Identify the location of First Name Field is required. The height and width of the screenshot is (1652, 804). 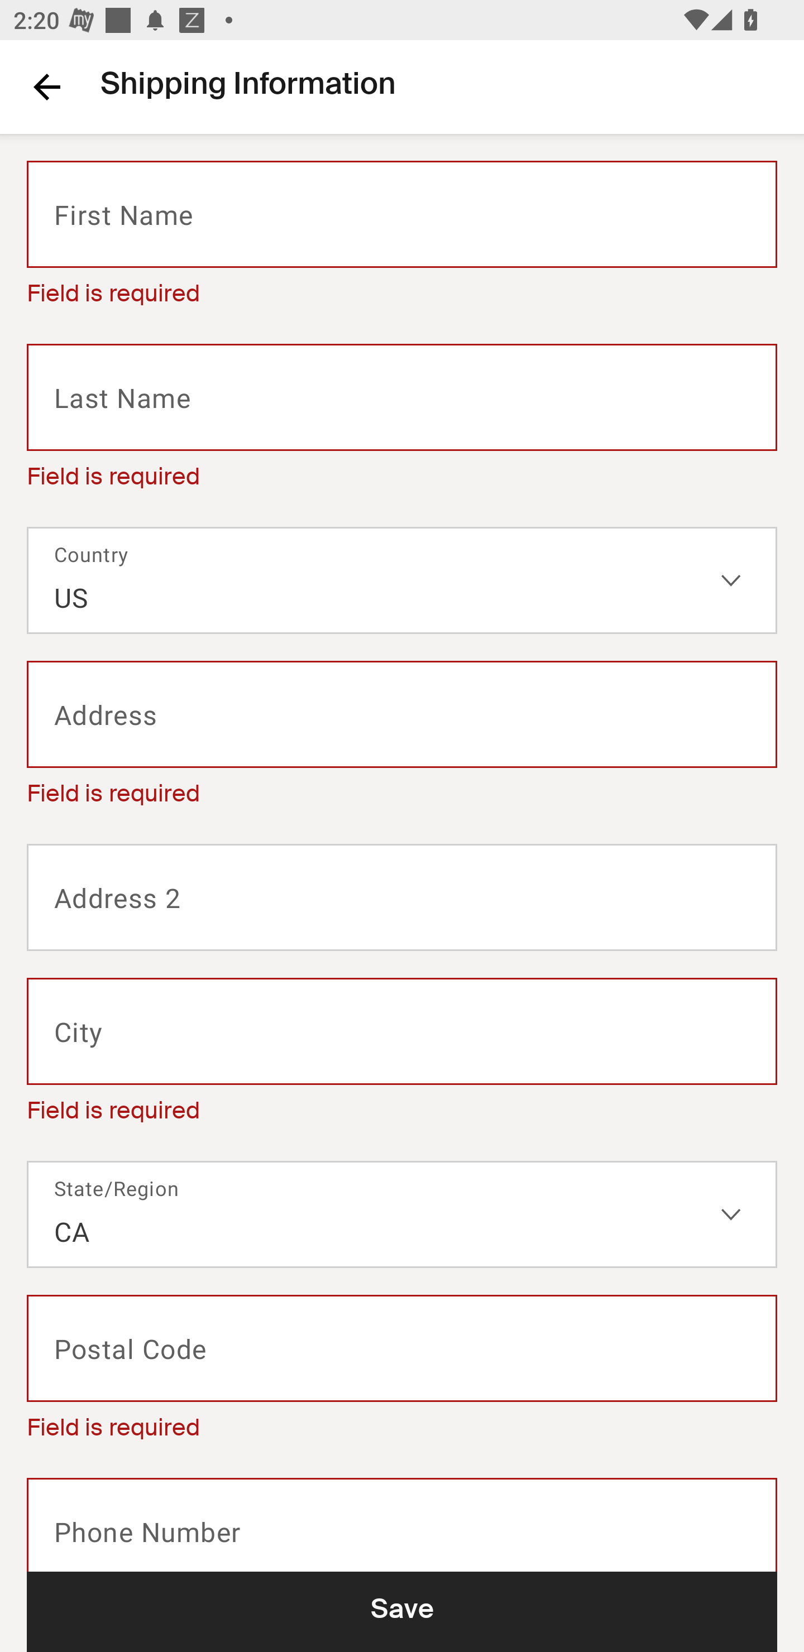
(402, 239).